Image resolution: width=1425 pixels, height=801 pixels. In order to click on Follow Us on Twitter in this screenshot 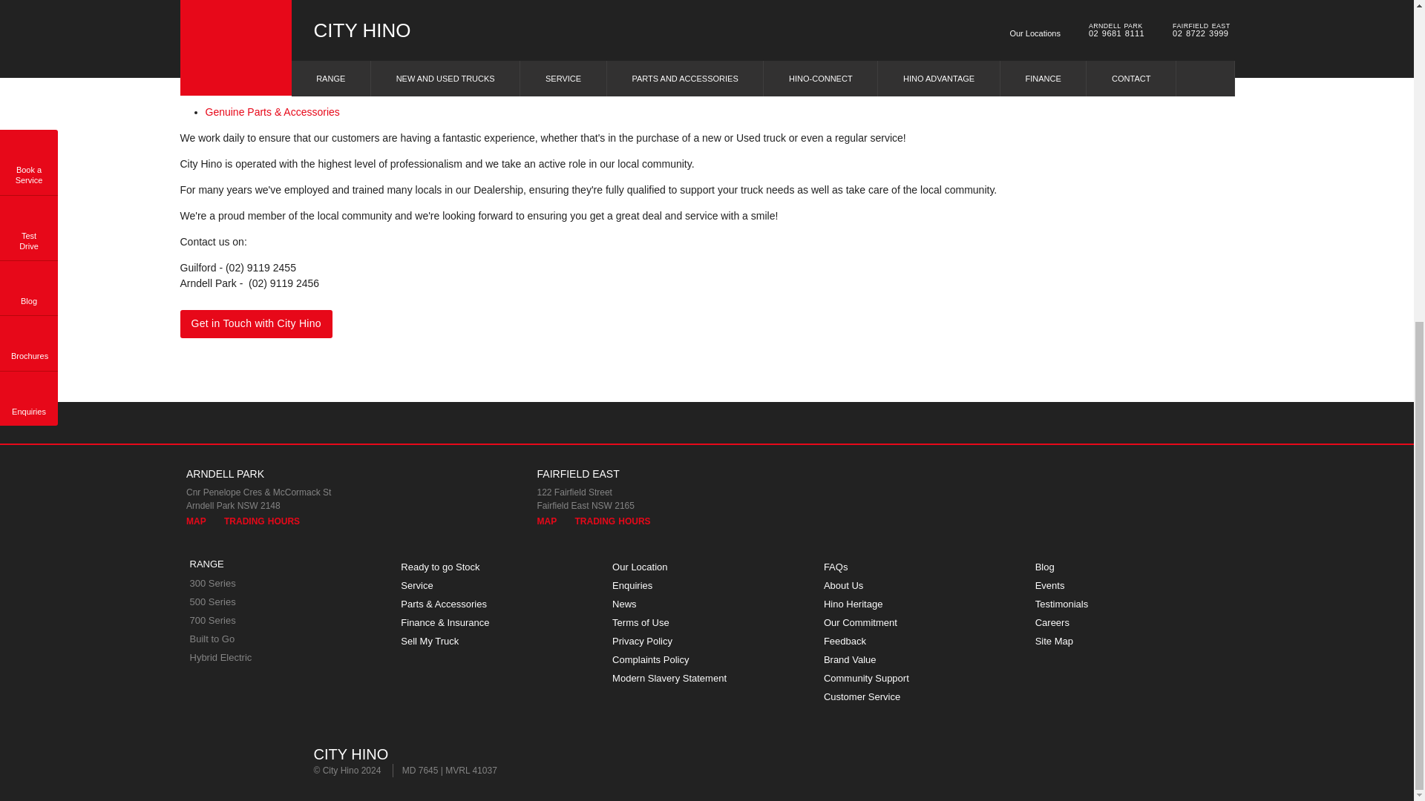, I will do `click(1092, 423)`.